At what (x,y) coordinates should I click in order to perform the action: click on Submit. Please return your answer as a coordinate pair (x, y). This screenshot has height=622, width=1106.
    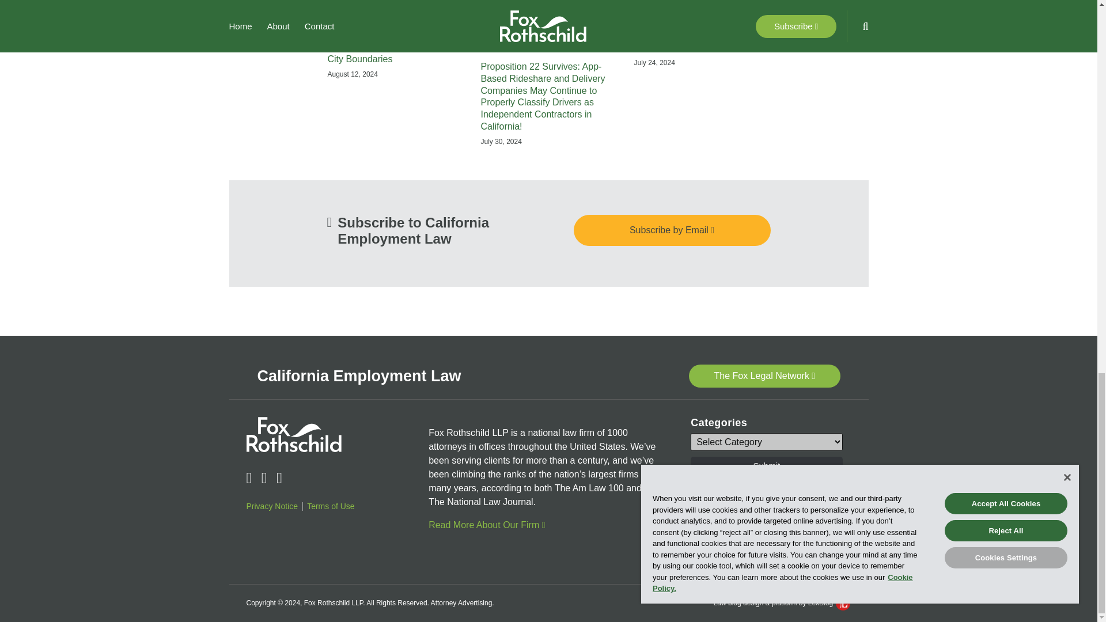
    Looking at the image, I should click on (766, 465).